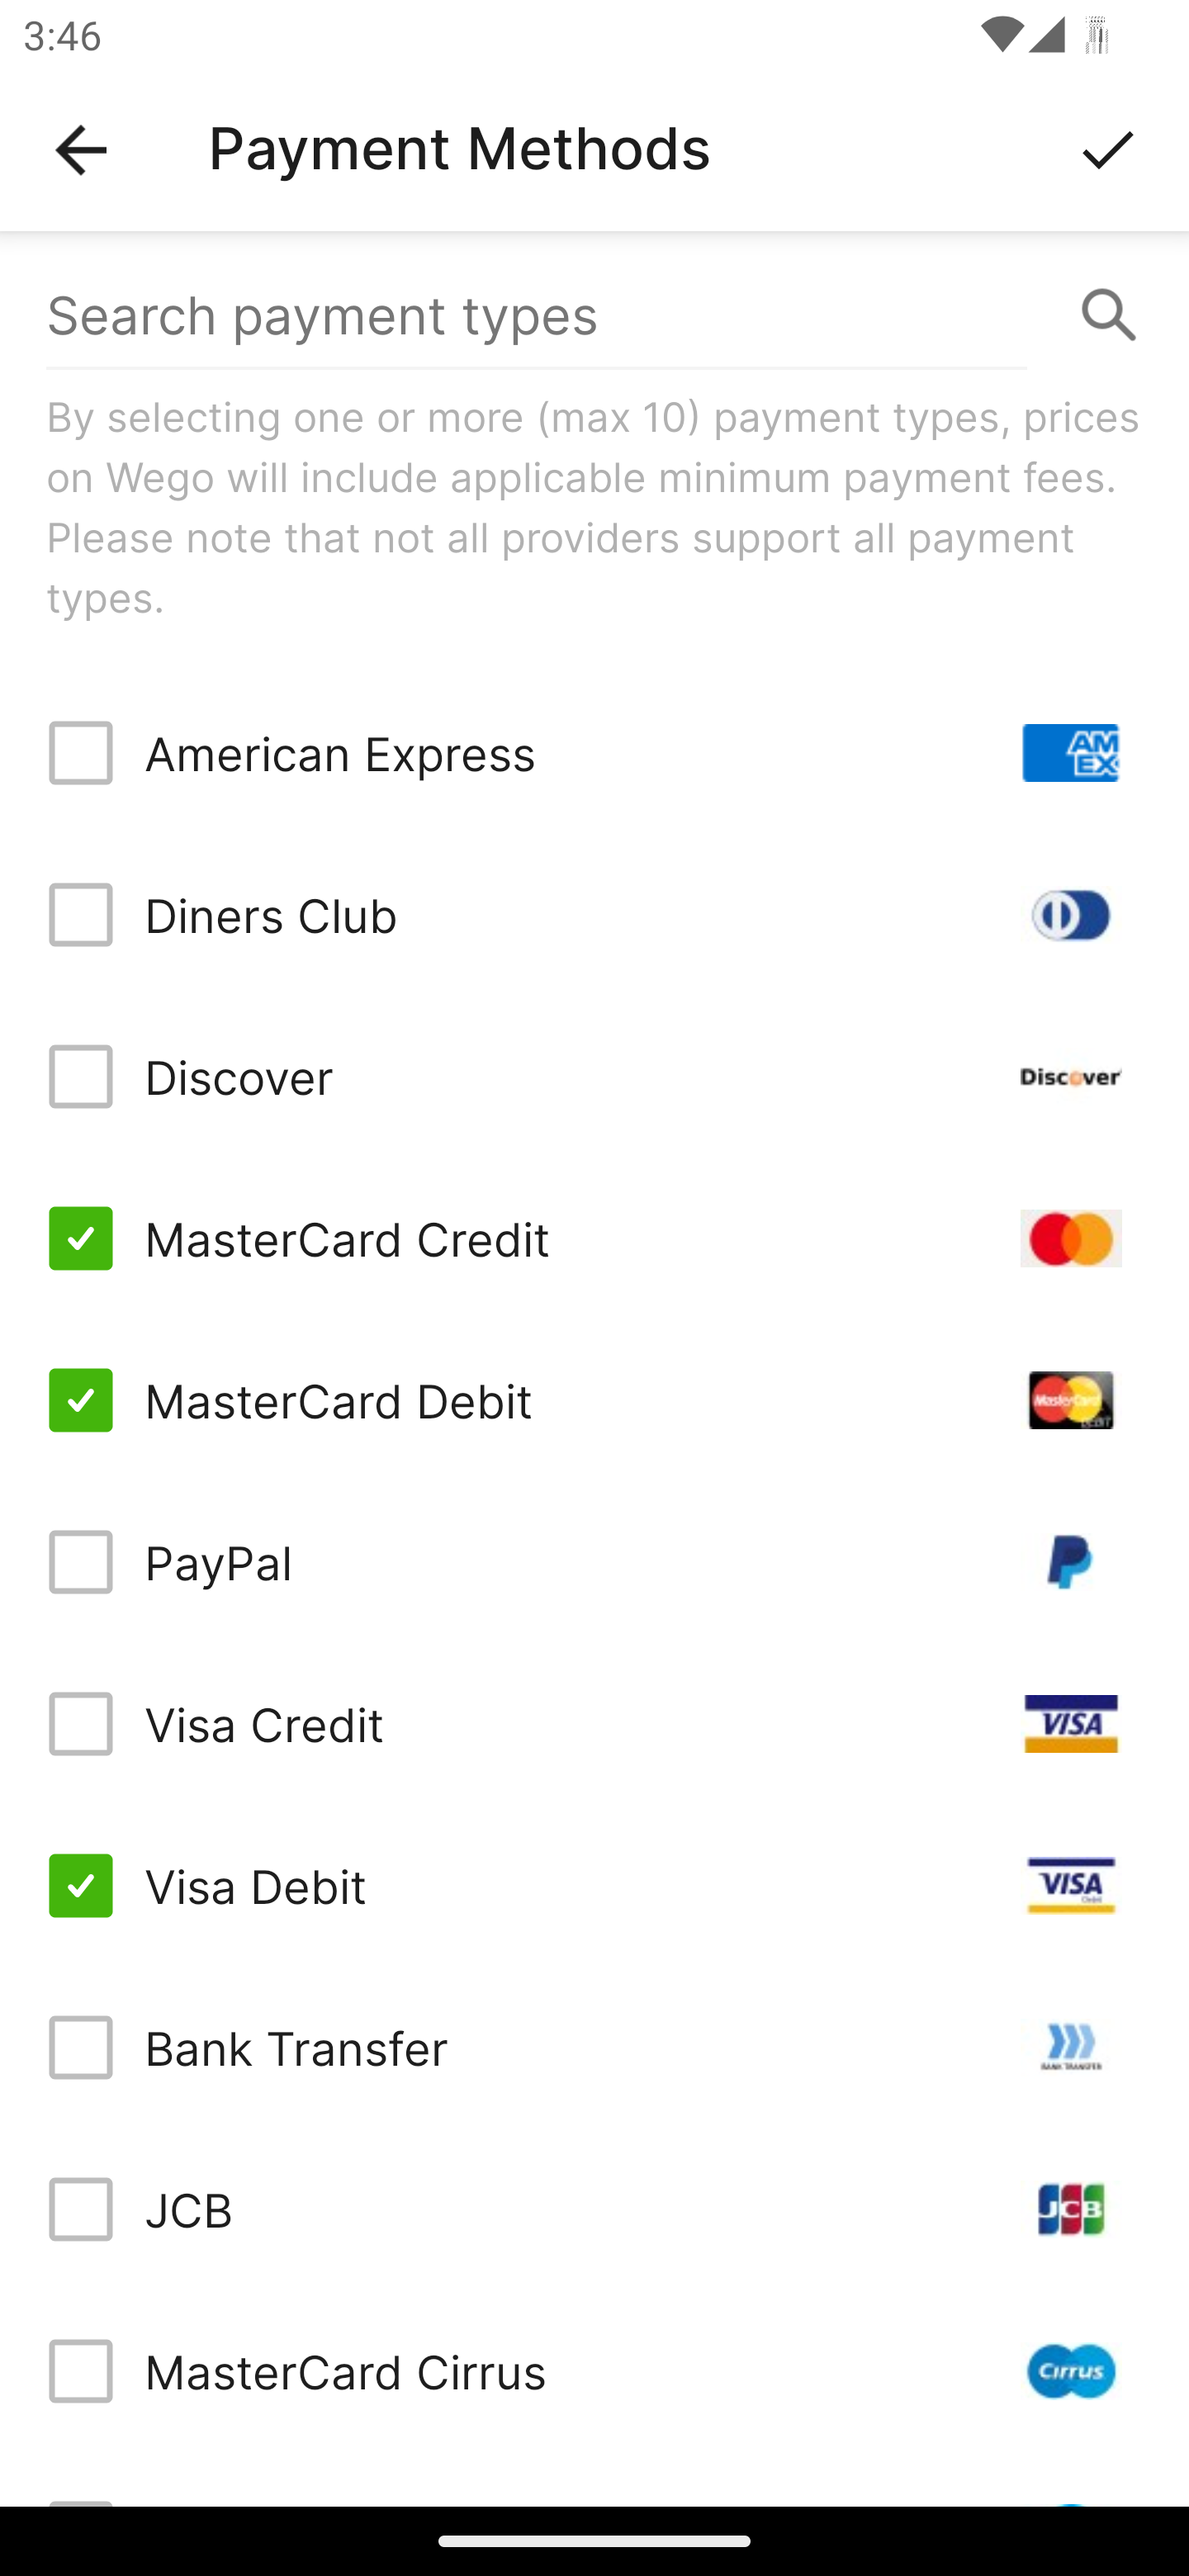  Describe the element at coordinates (594, 2371) in the screenshot. I see `MasterCard Cirrus` at that location.